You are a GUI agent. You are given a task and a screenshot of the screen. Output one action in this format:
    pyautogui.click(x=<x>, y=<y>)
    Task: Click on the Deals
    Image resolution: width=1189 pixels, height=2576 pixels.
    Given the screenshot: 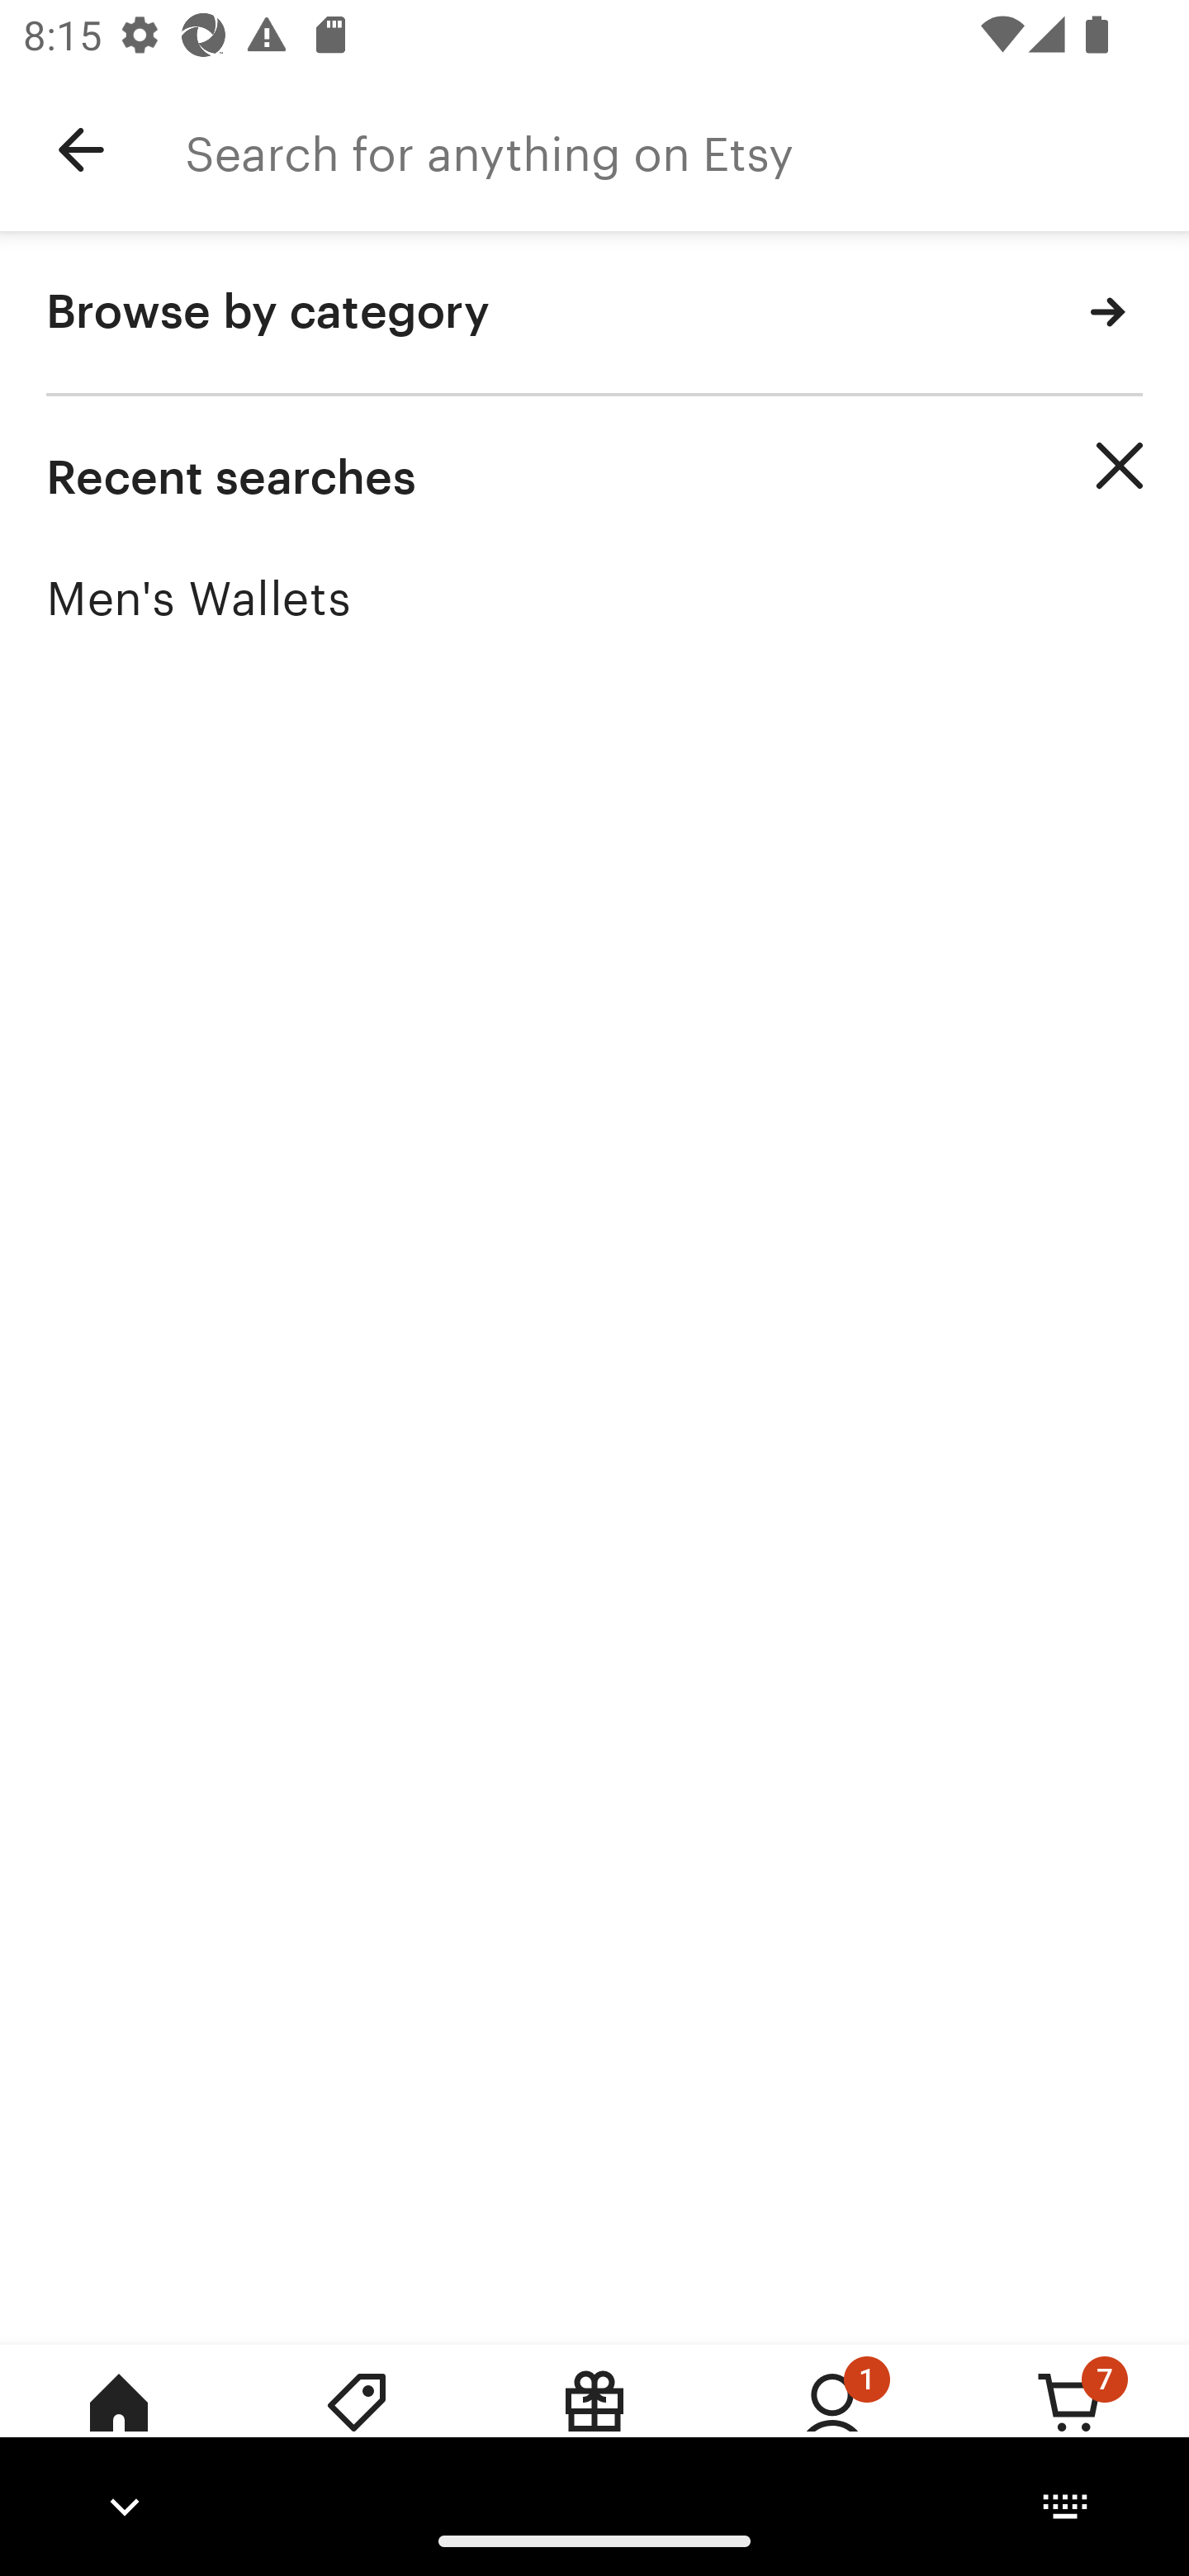 What is the action you would take?
    pyautogui.click(x=357, y=2425)
    